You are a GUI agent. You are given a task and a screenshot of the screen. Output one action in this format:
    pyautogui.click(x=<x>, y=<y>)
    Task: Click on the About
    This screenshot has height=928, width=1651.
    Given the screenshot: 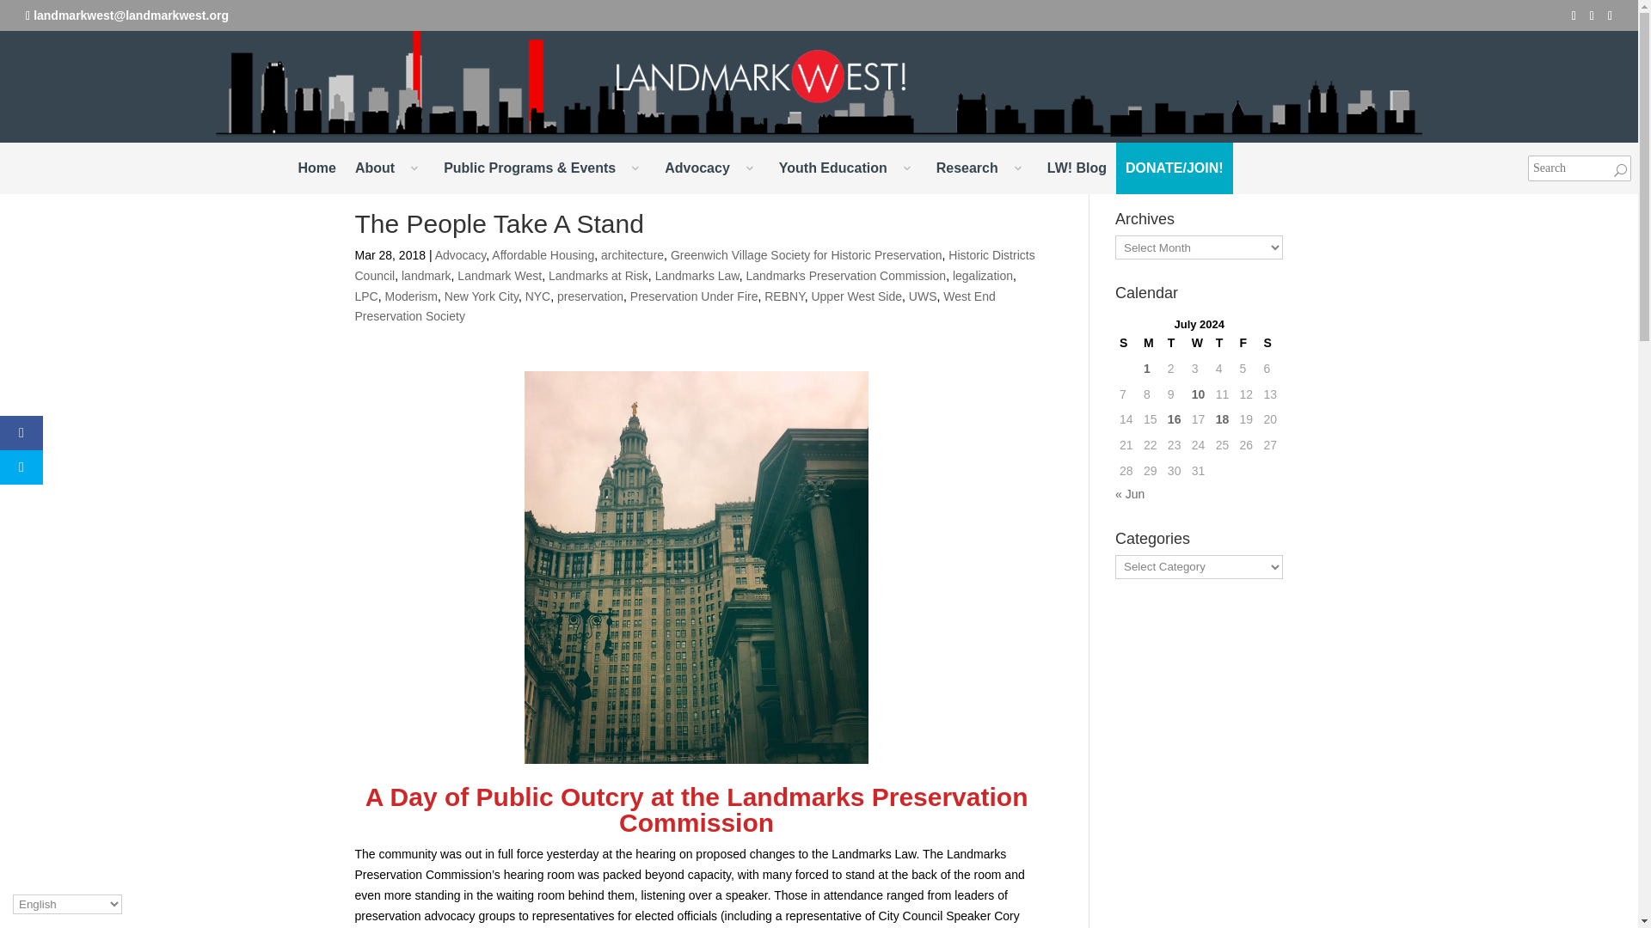 What is the action you would take?
    pyautogui.click(x=389, y=168)
    